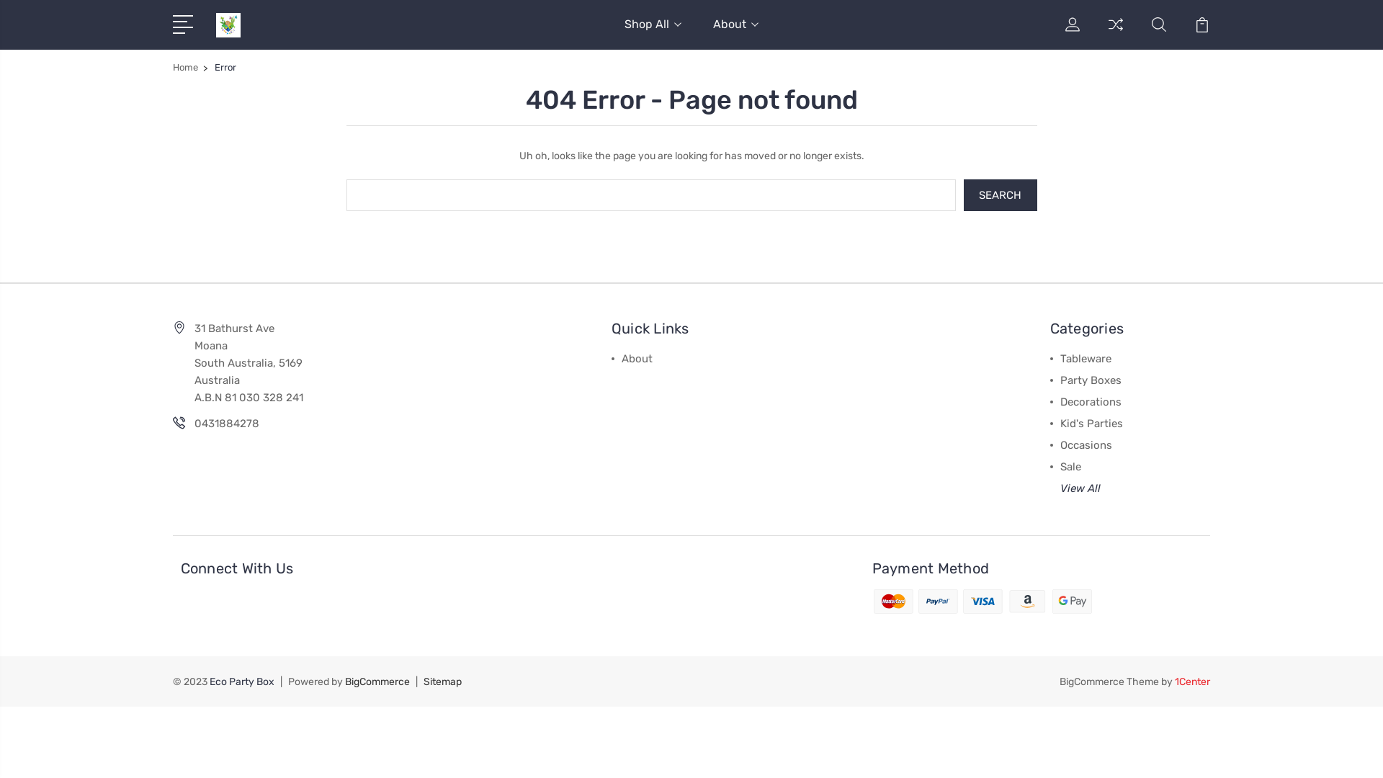 This screenshot has width=1383, height=778. What do you see at coordinates (736, 33) in the screenshot?
I see `About` at bounding box center [736, 33].